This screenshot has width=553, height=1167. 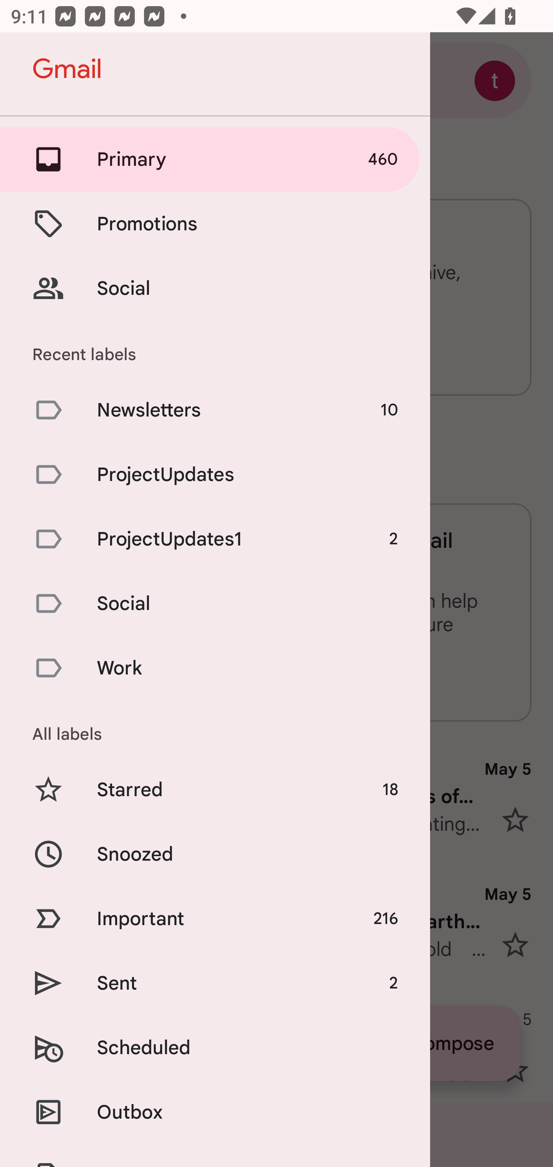 I want to click on Newsletters 10, so click(x=215, y=410).